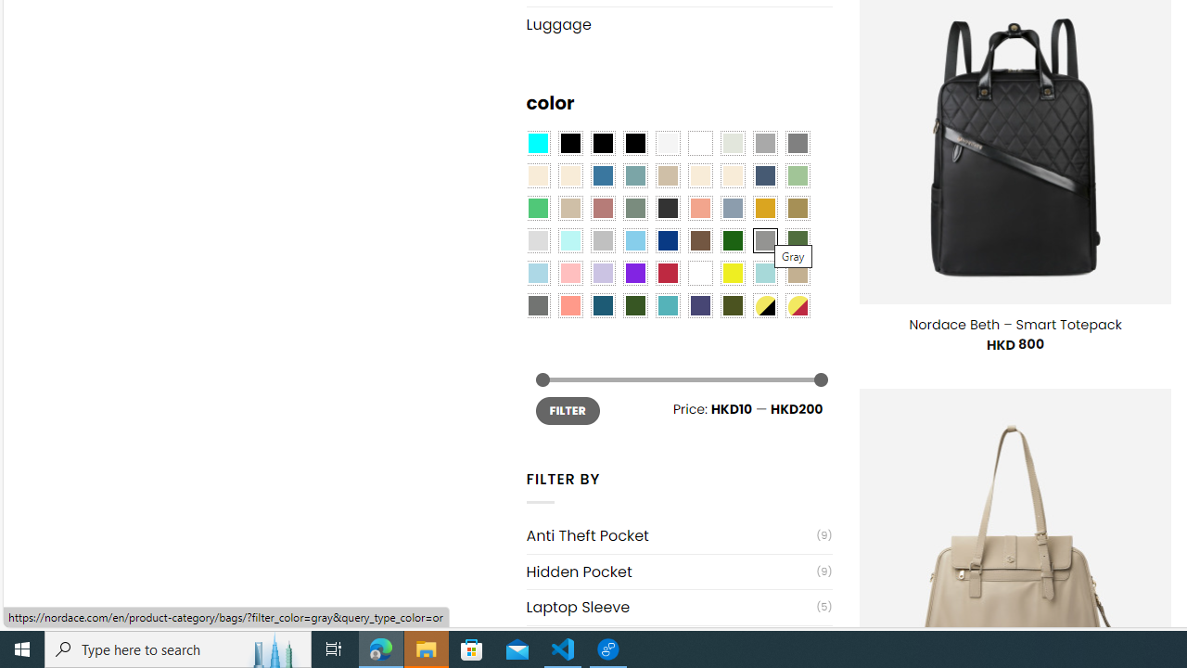  I want to click on Hidden Pocket, so click(671, 572).